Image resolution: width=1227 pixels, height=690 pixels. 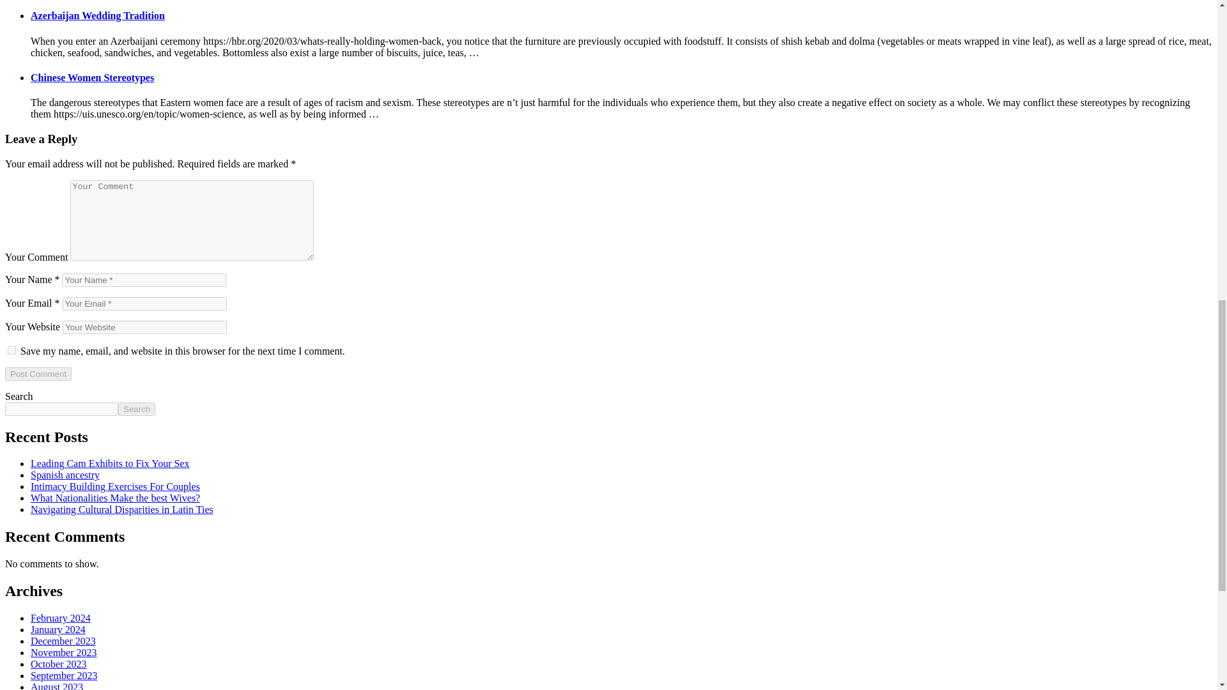 I want to click on Search, so click(x=137, y=409).